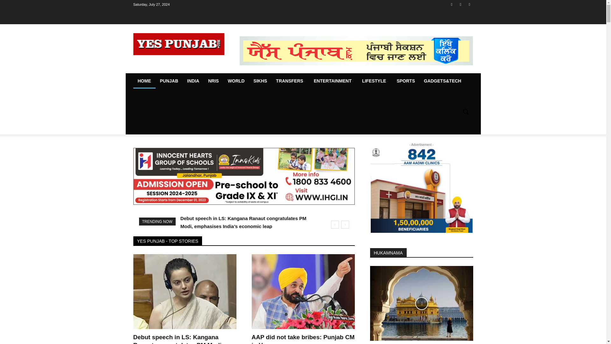 This screenshot has width=611, height=344. Describe the element at coordinates (303, 291) in the screenshot. I see `AAP did not take bribes: Punjab CM in Haryana` at that location.